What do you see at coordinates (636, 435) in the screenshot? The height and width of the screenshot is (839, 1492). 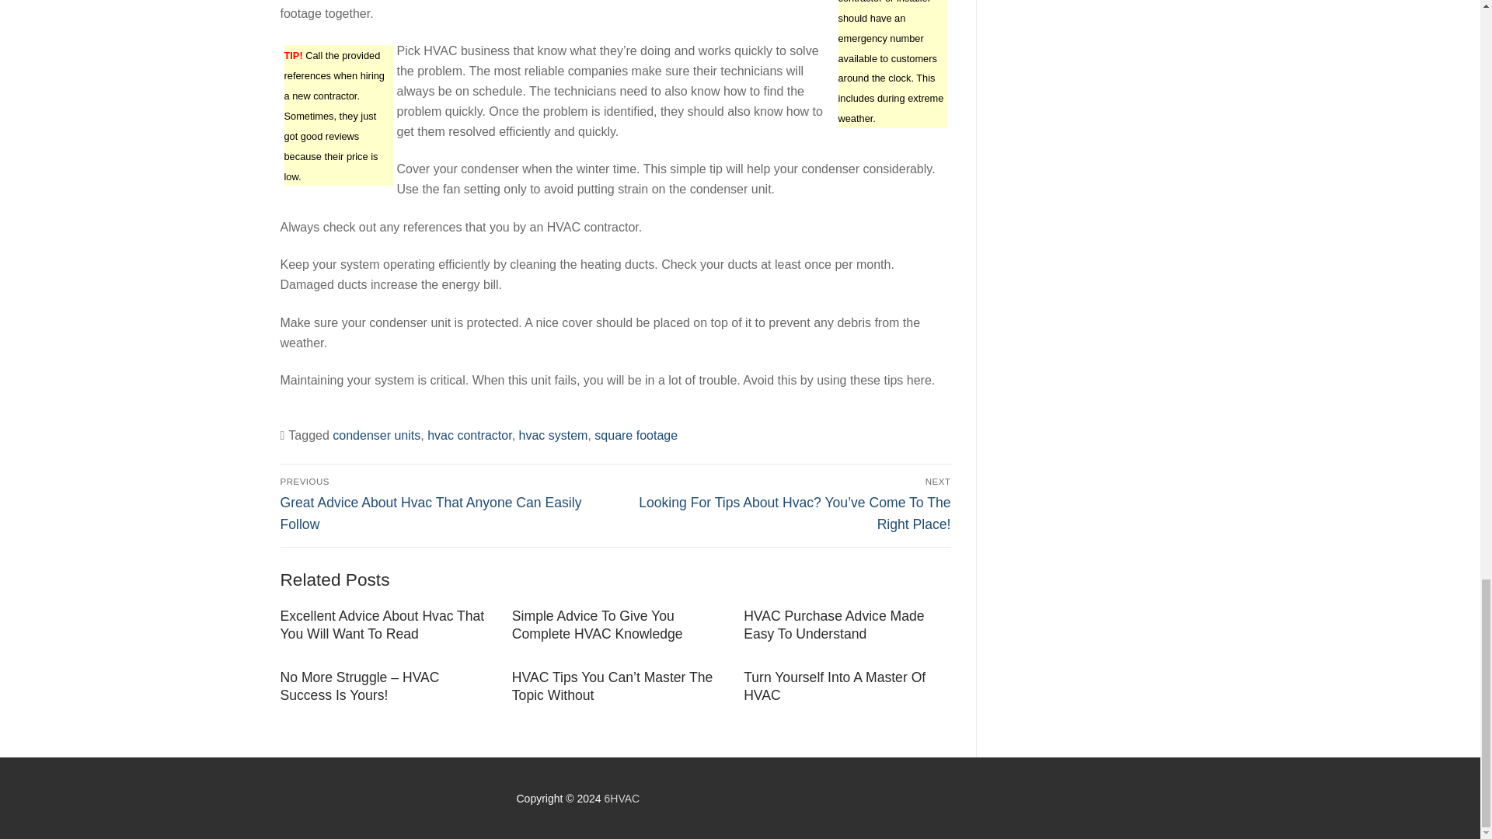 I see `square footage` at bounding box center [636, 435].